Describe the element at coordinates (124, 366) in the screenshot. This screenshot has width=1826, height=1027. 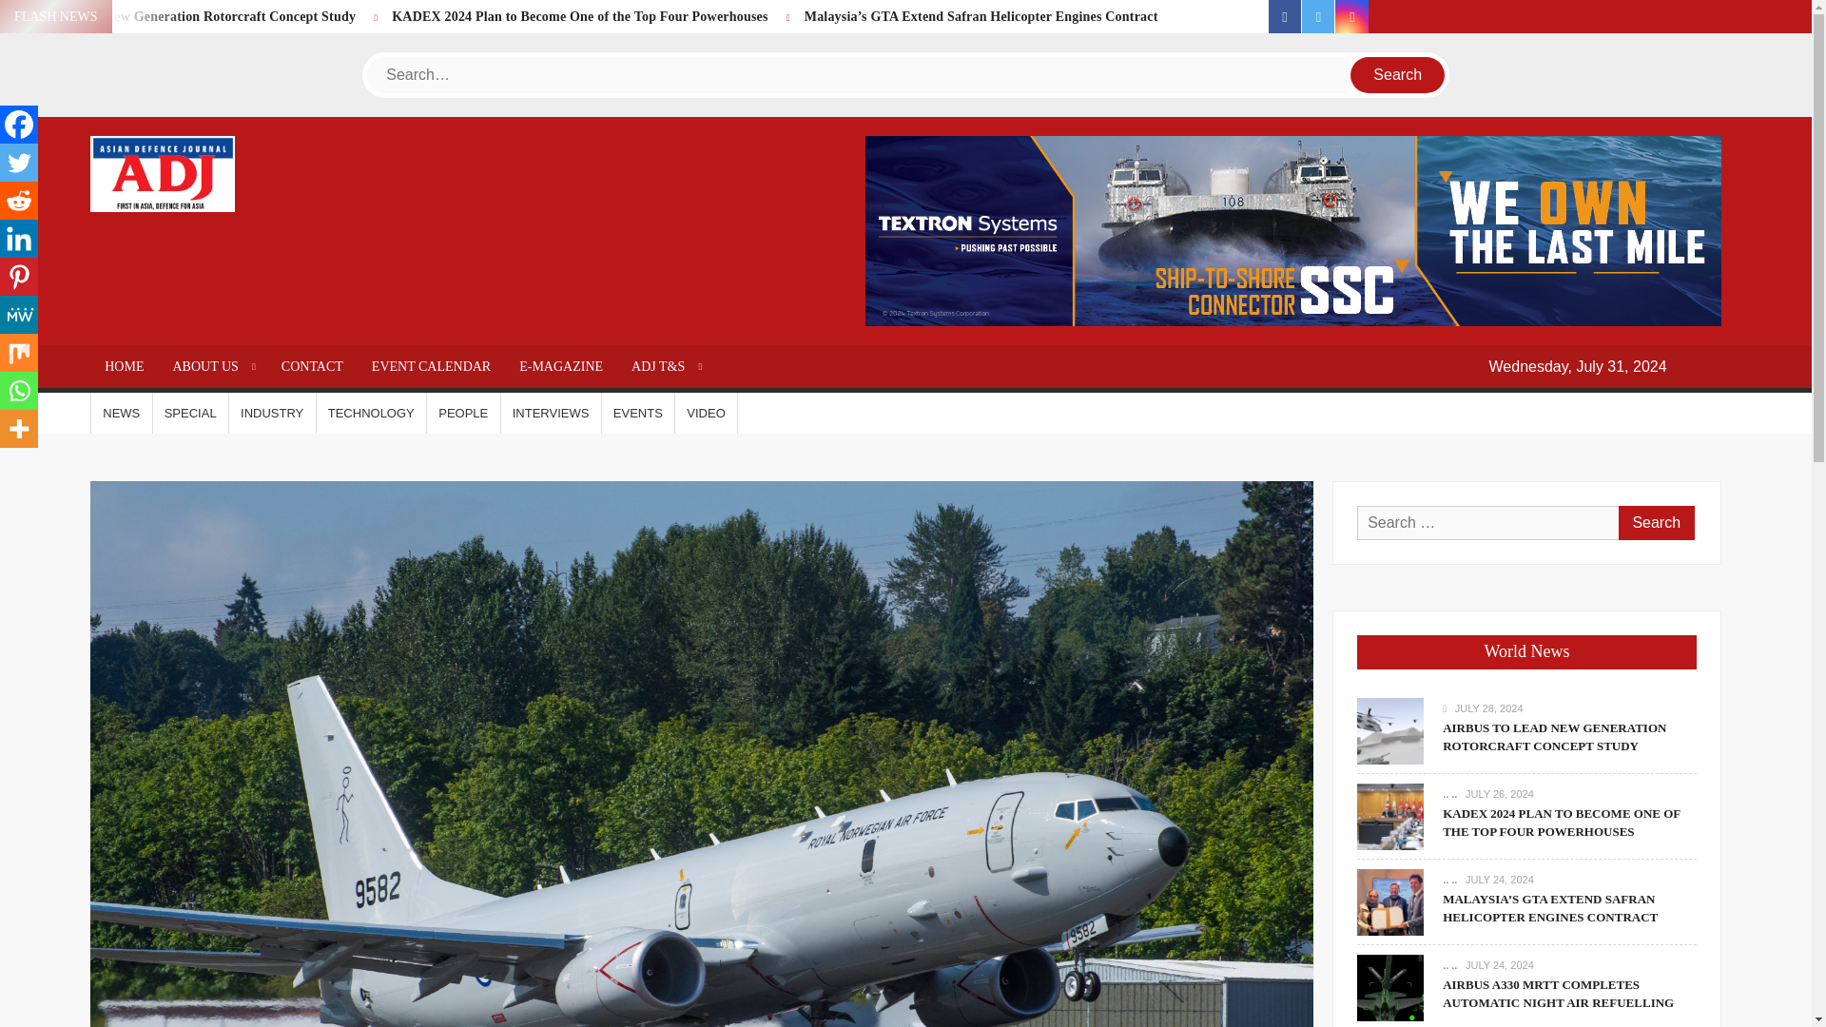
I see `HOME` at that location.